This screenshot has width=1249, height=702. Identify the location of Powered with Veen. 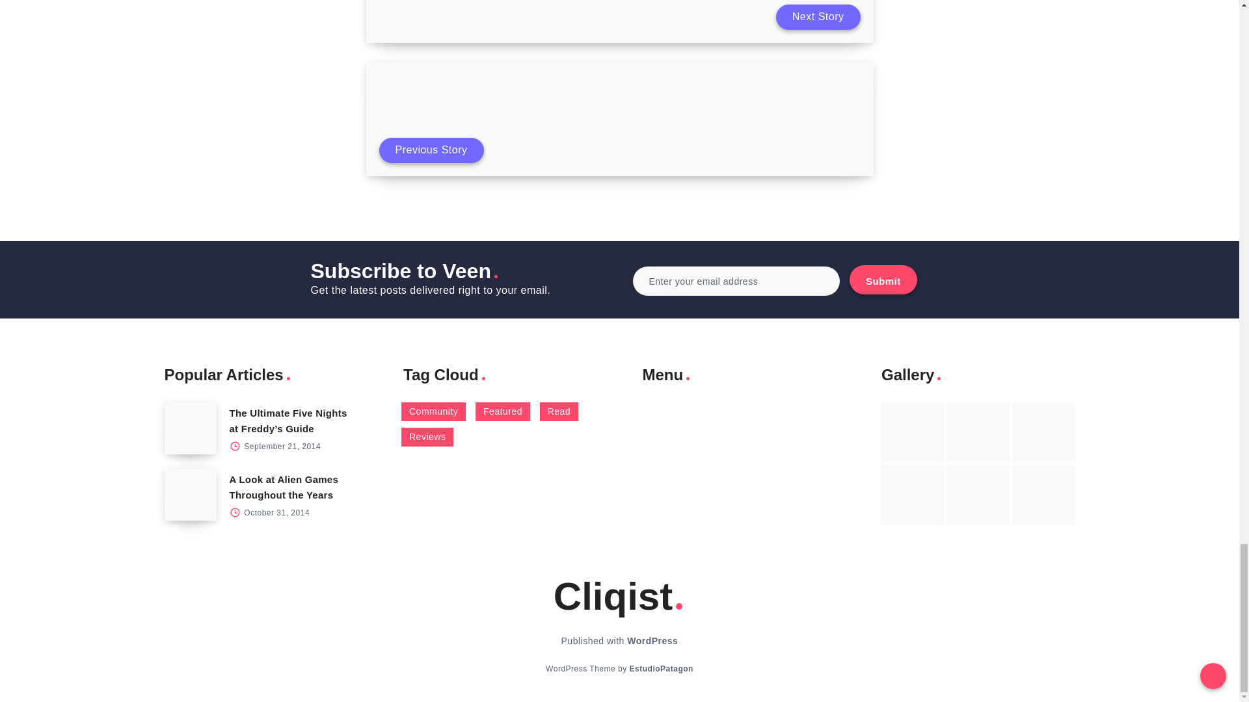
(661, 668).